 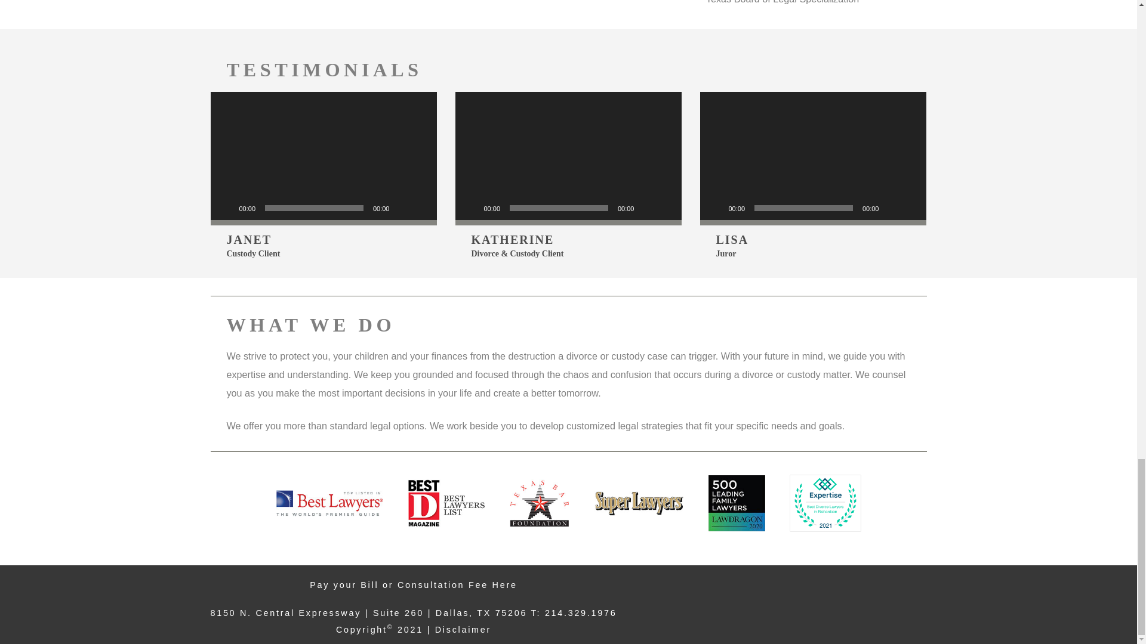 What do you see at coordinates (666, 208) in the screenshot?
I see `Fullscreen` at bounding box center [666, 208].